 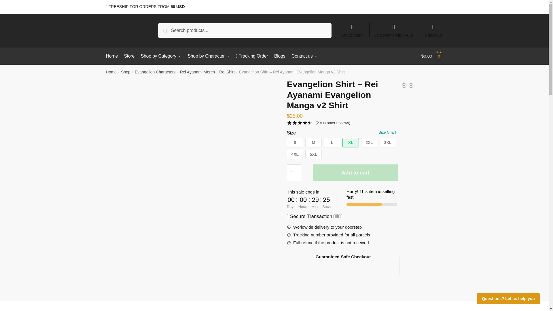 What do you see at coordinates (295, 143) in the screenshot?
I see `S` at bounding box center [295, 143].